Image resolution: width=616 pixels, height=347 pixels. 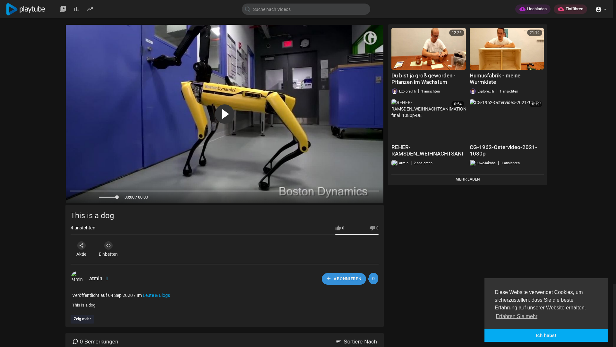 What do you see at coordinates (546, 335) in the screenshot?
I see `Ich habs!` at bounding box center [546, 335].